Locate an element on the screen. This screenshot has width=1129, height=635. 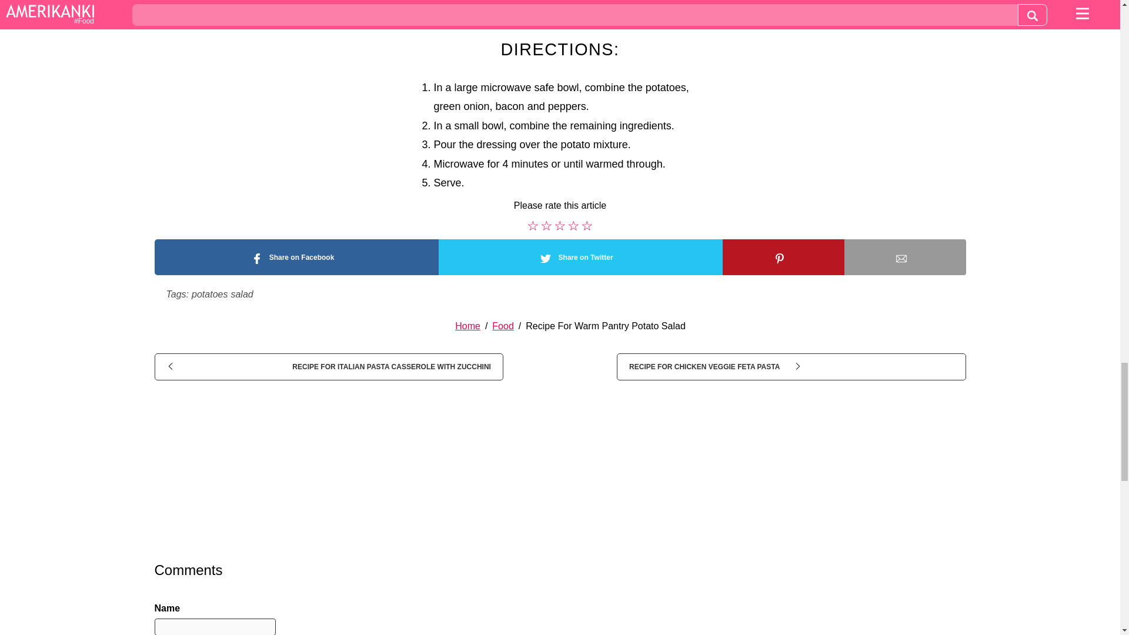
Share on Twitter is located at coordinates (580, 257).